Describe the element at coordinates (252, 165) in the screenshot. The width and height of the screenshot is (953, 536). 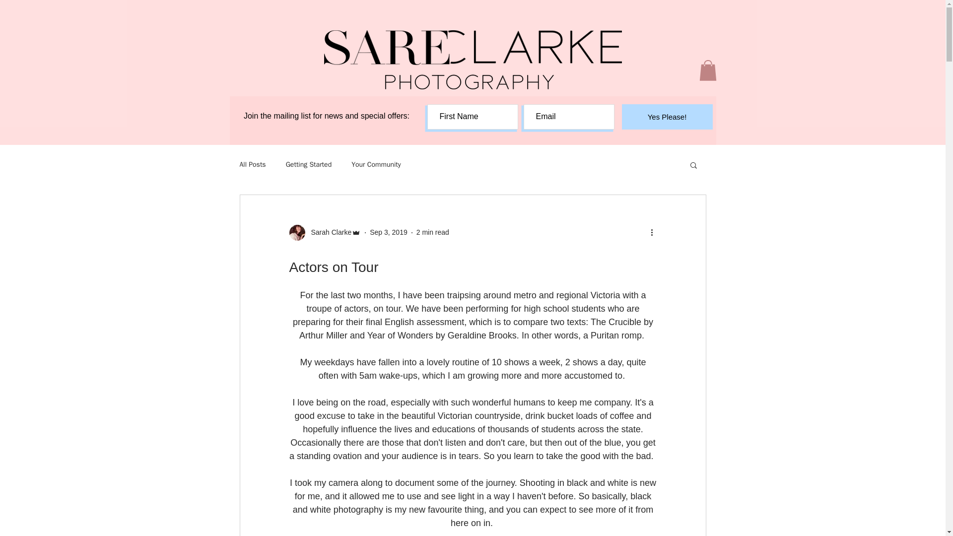
I see `All Posts` at that location.